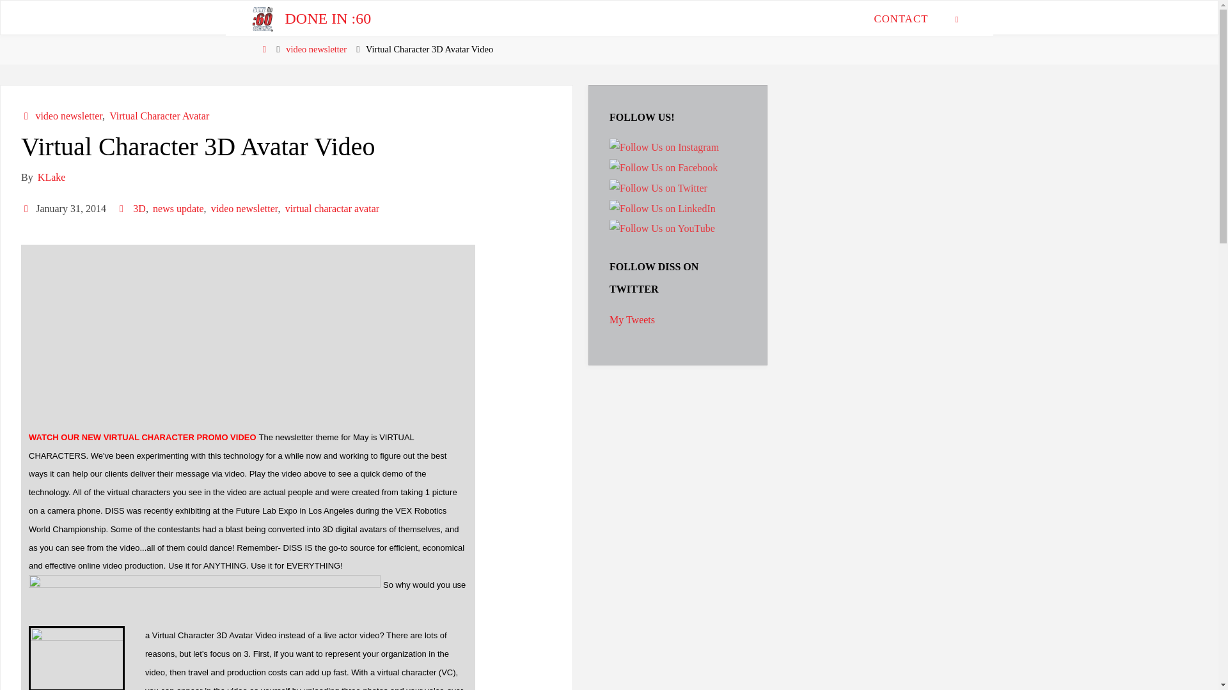 This screenshot has width=1228, height=690. What do you see at coordinates (901, 18) in the screenshot?
I see `CONTACT` at bounding box center [901, 18].